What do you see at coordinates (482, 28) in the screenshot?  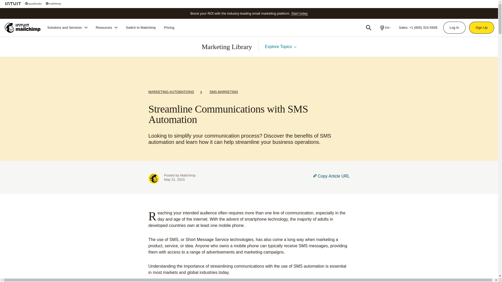 I see `Sign Up` at bounding box center [482, 28].